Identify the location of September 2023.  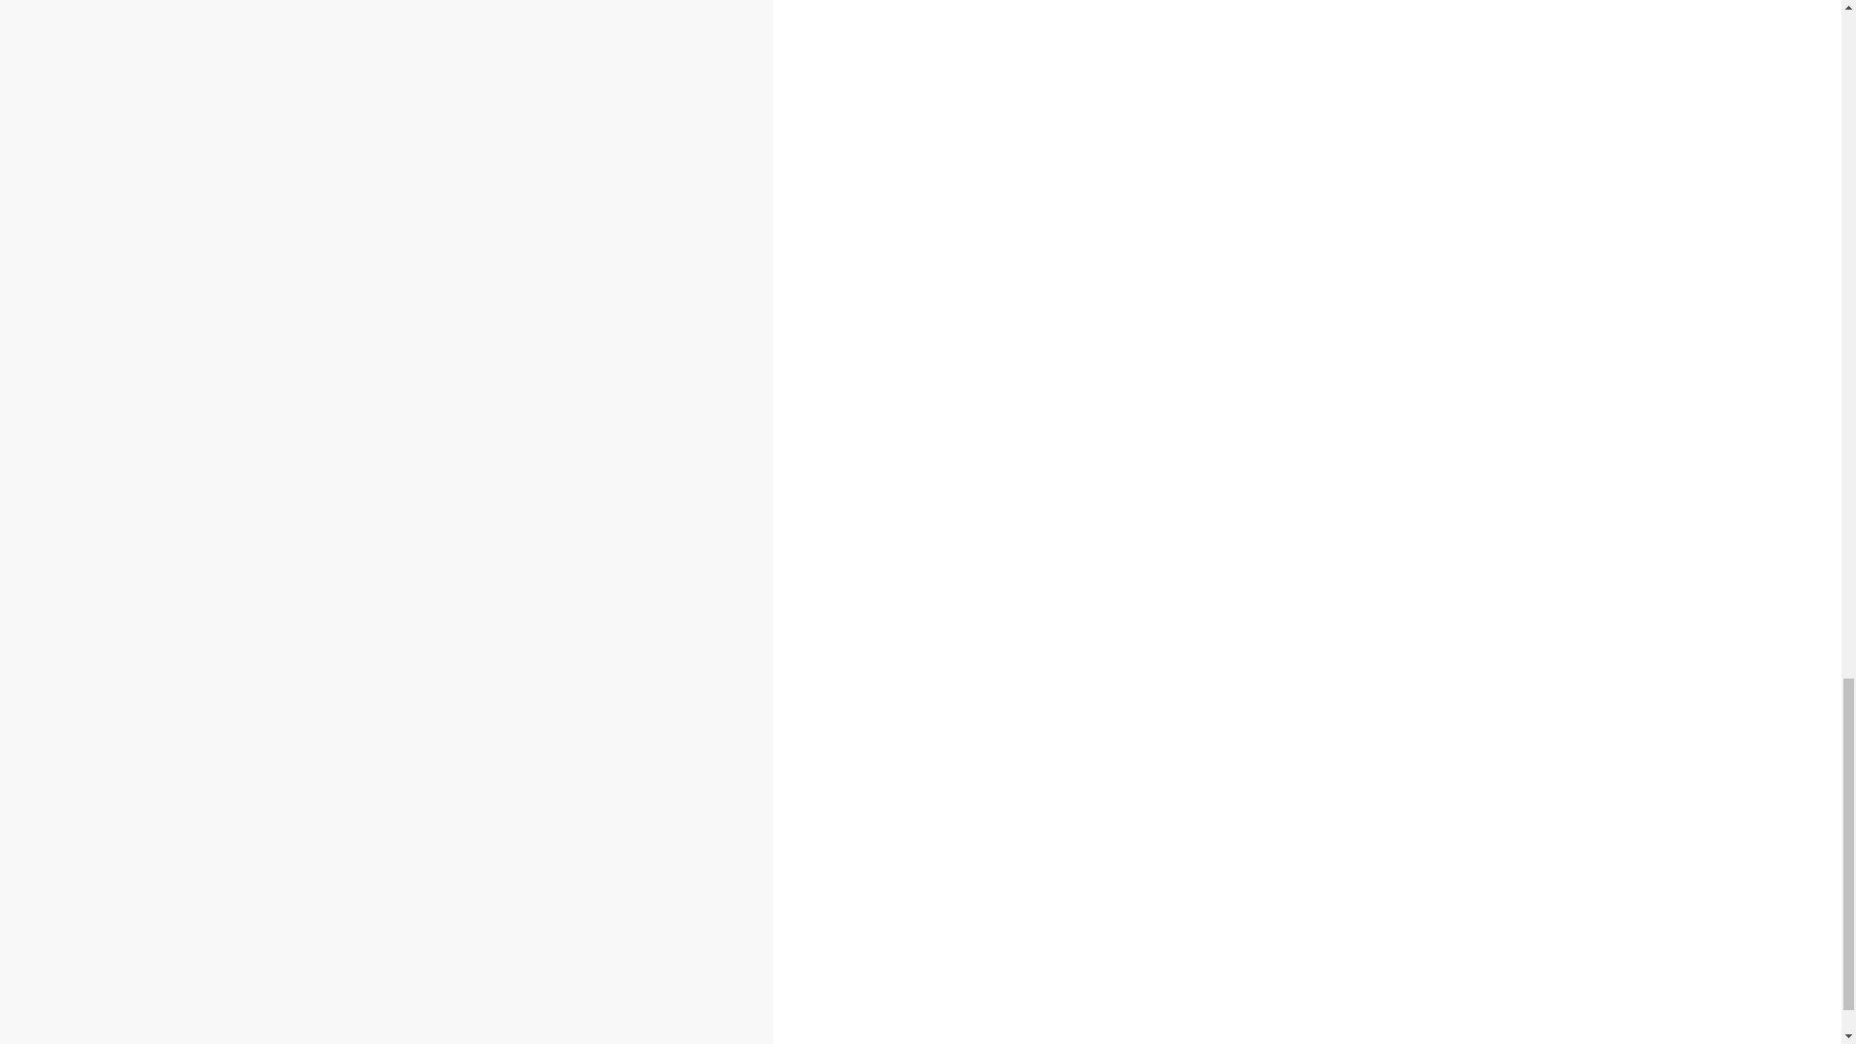
(367, 414).